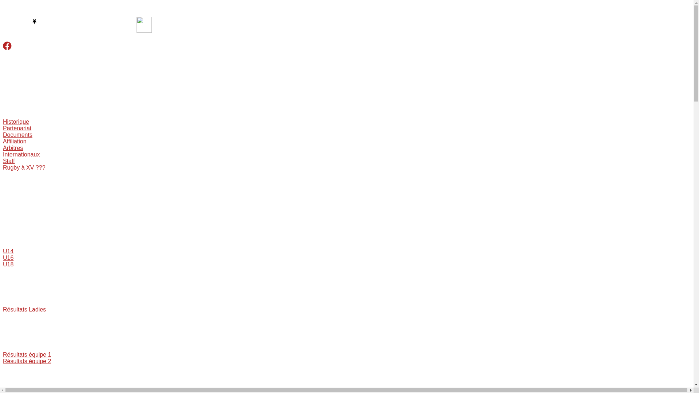  I want to click on U14, so click(8, 251).